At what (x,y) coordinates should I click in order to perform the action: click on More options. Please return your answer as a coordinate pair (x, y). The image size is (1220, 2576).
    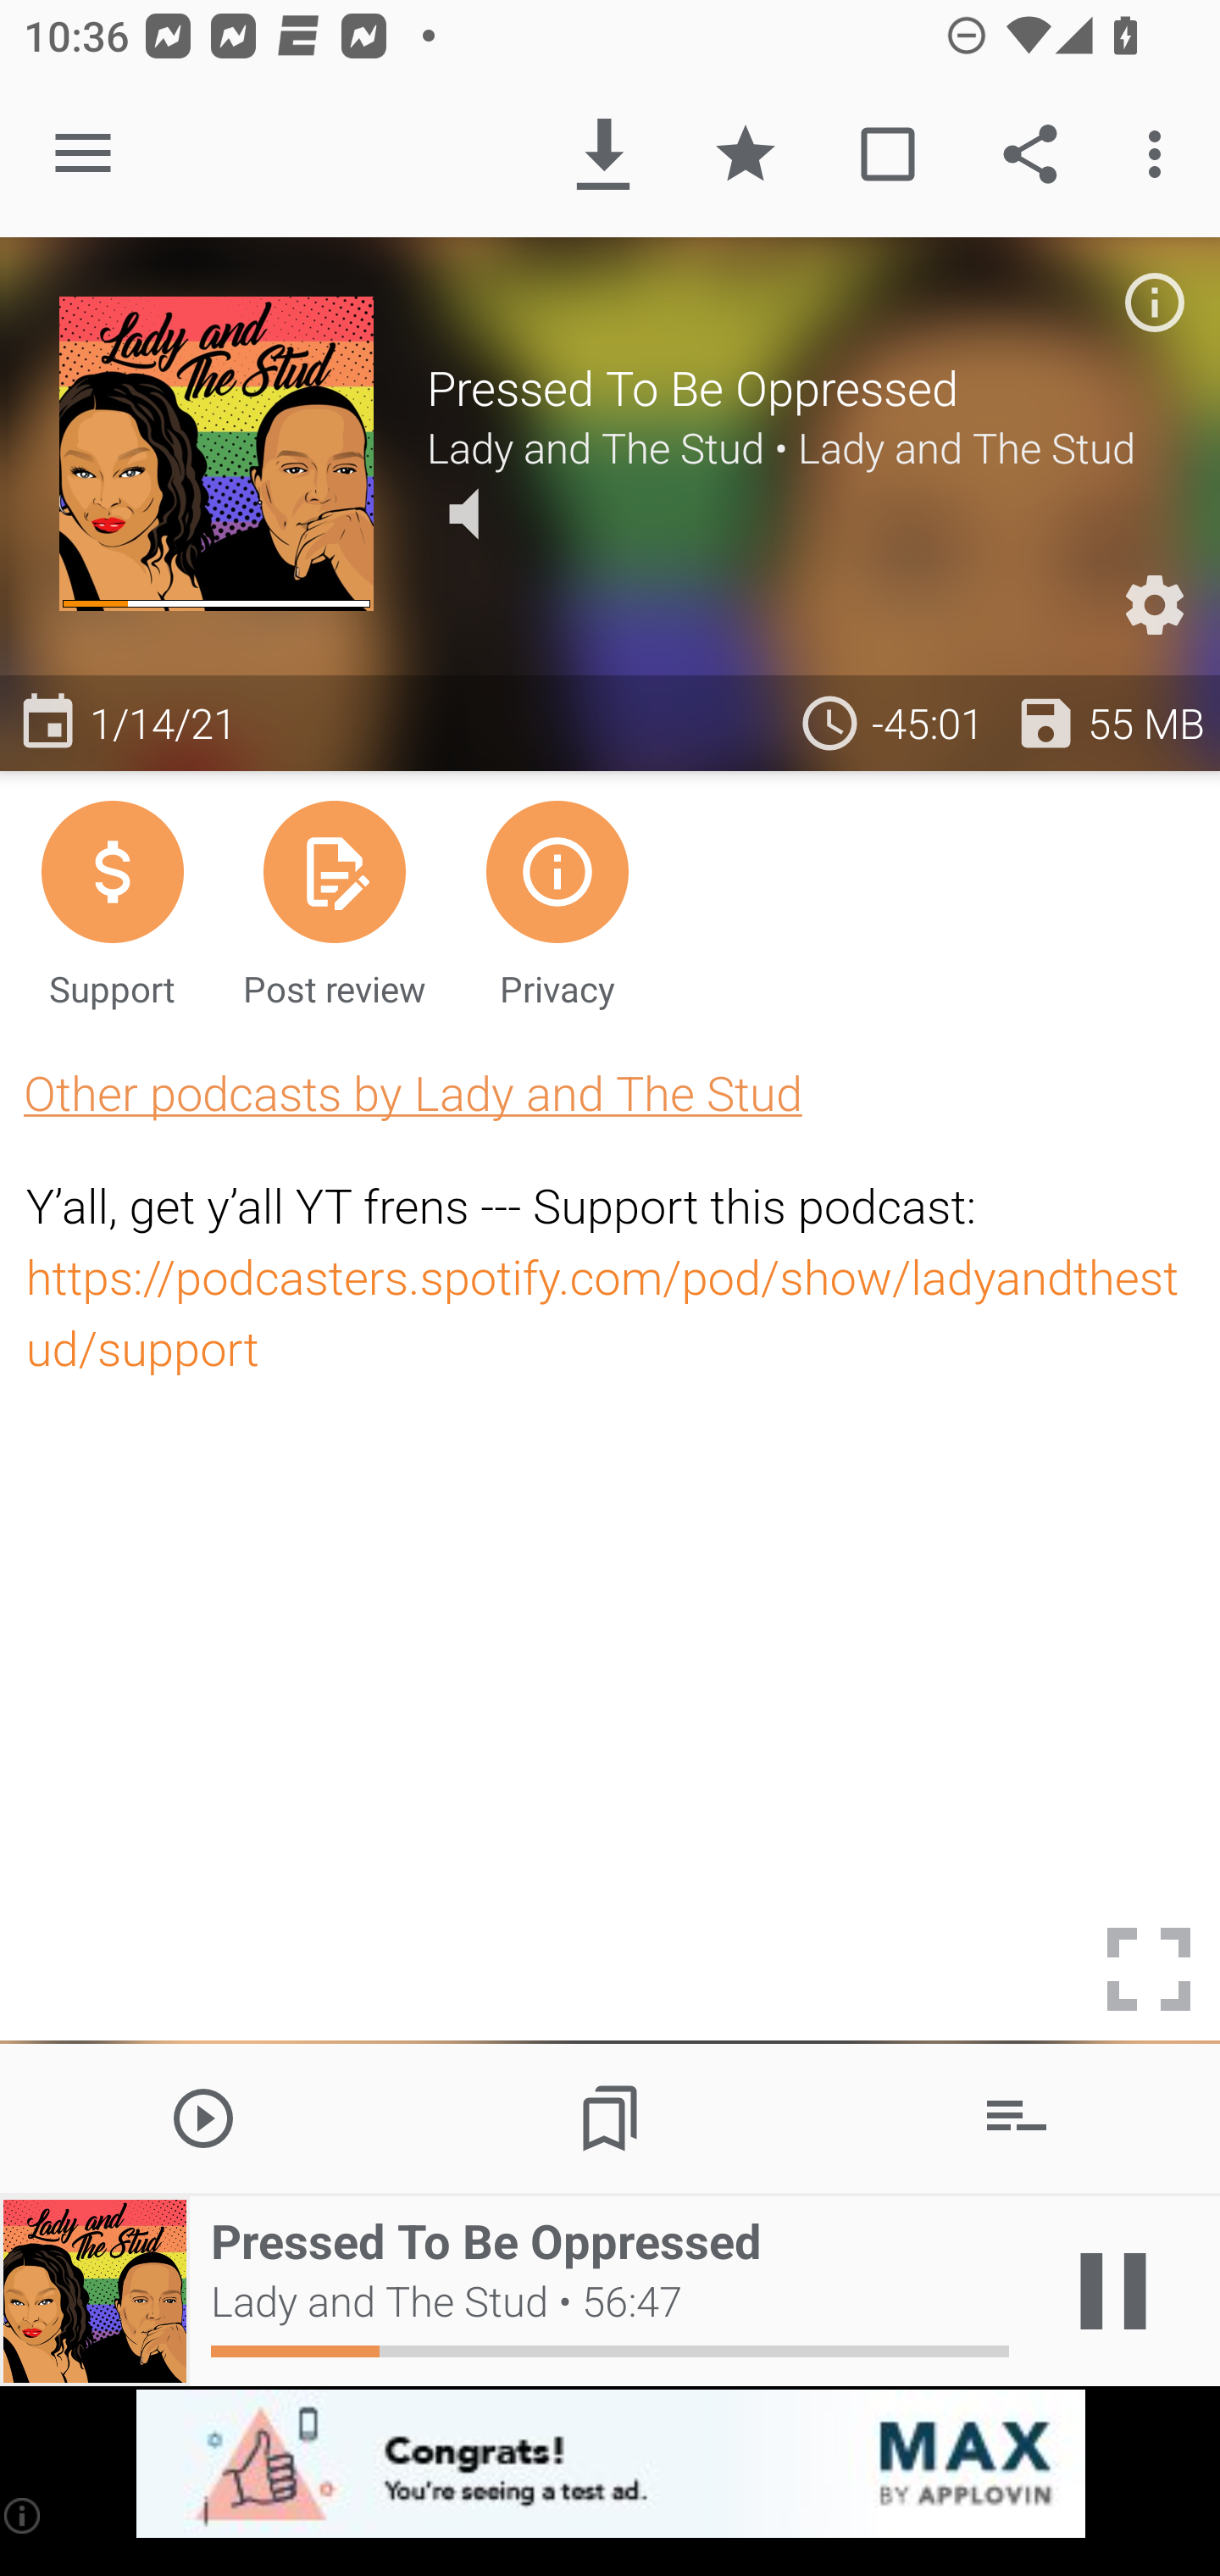
    Looking at the image, I should click on (1161, 154).